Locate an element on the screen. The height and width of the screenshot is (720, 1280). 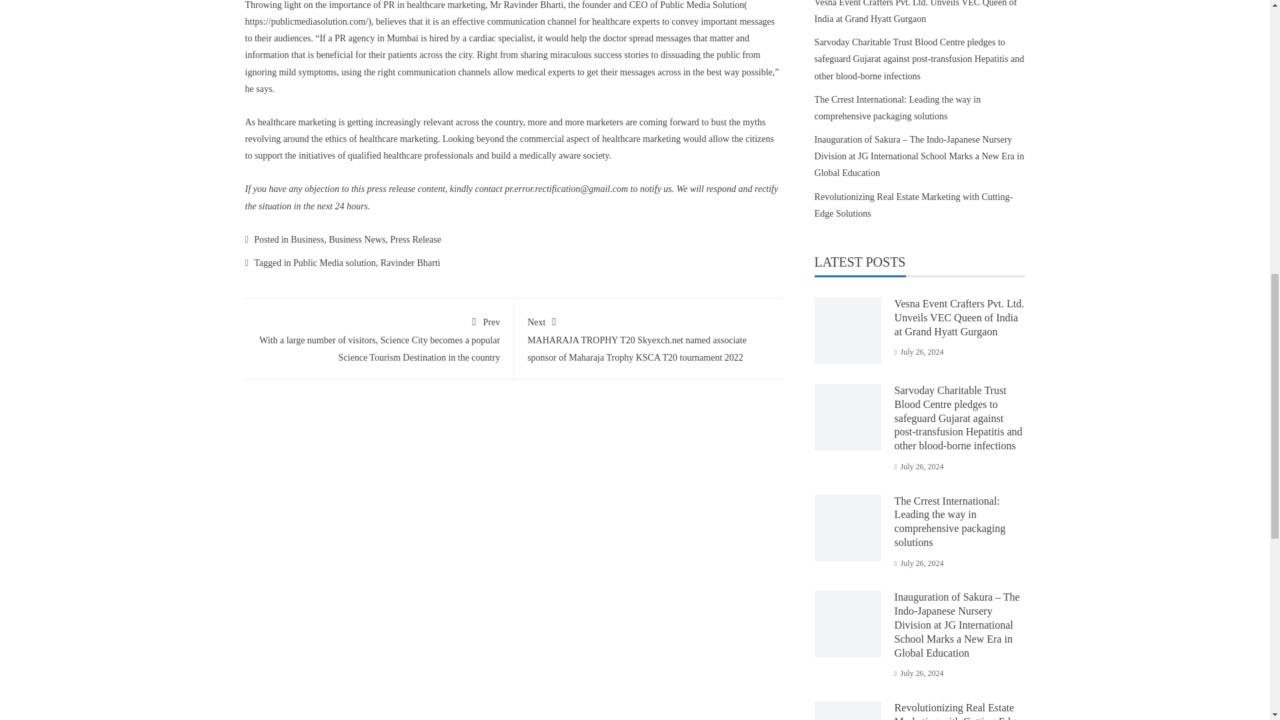
Business is located at coordinates (307, 240).